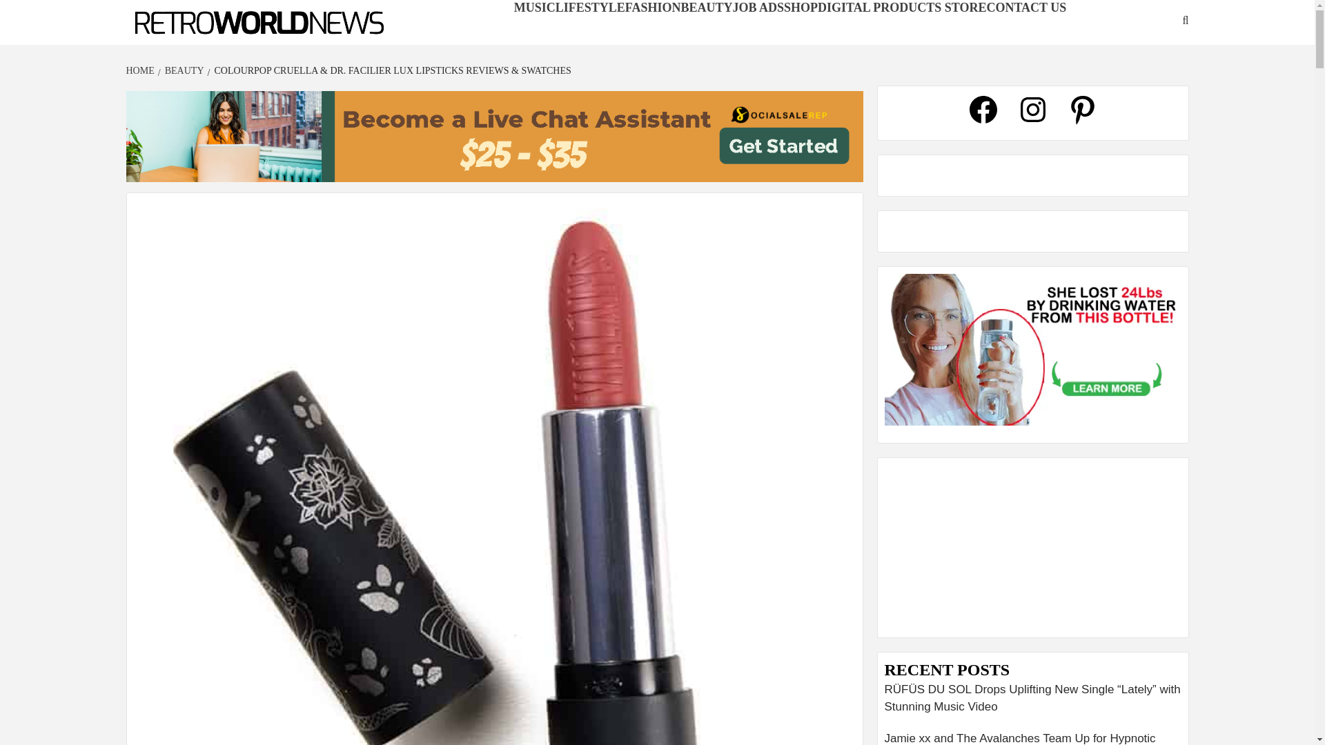 The image size is (1325, 745). What do you see at coordinates (534, 7) in the screenshot?
I see `MUSIC` at bounding box center [534, 7].